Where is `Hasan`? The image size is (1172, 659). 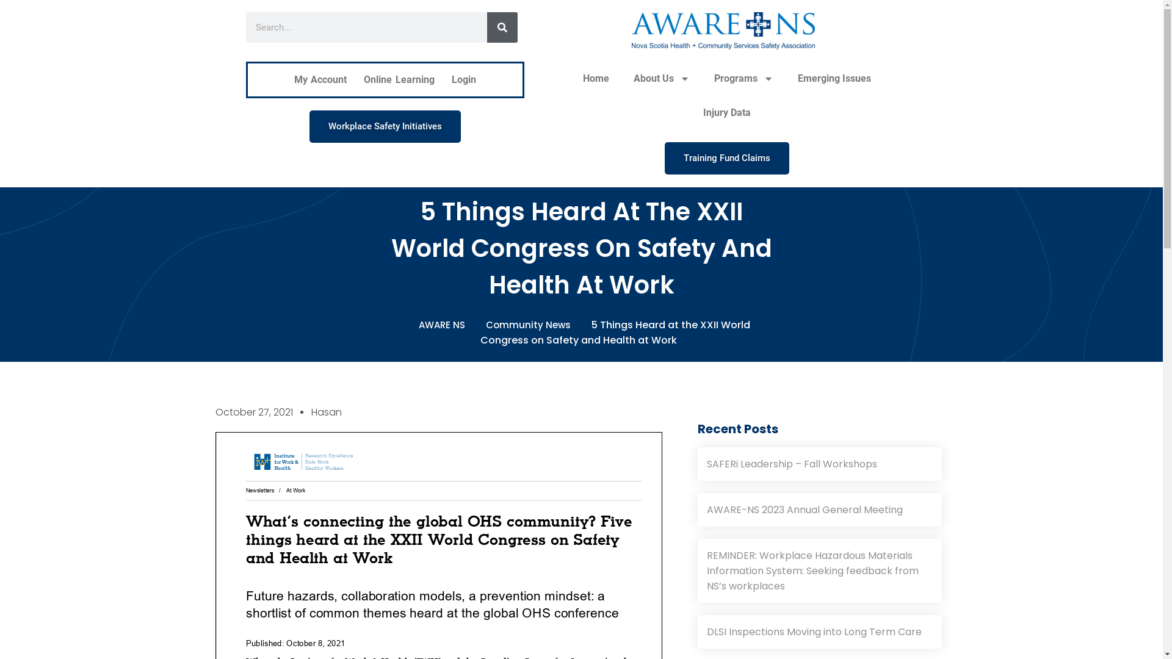 Hasan is located at coordinates (327, 412).